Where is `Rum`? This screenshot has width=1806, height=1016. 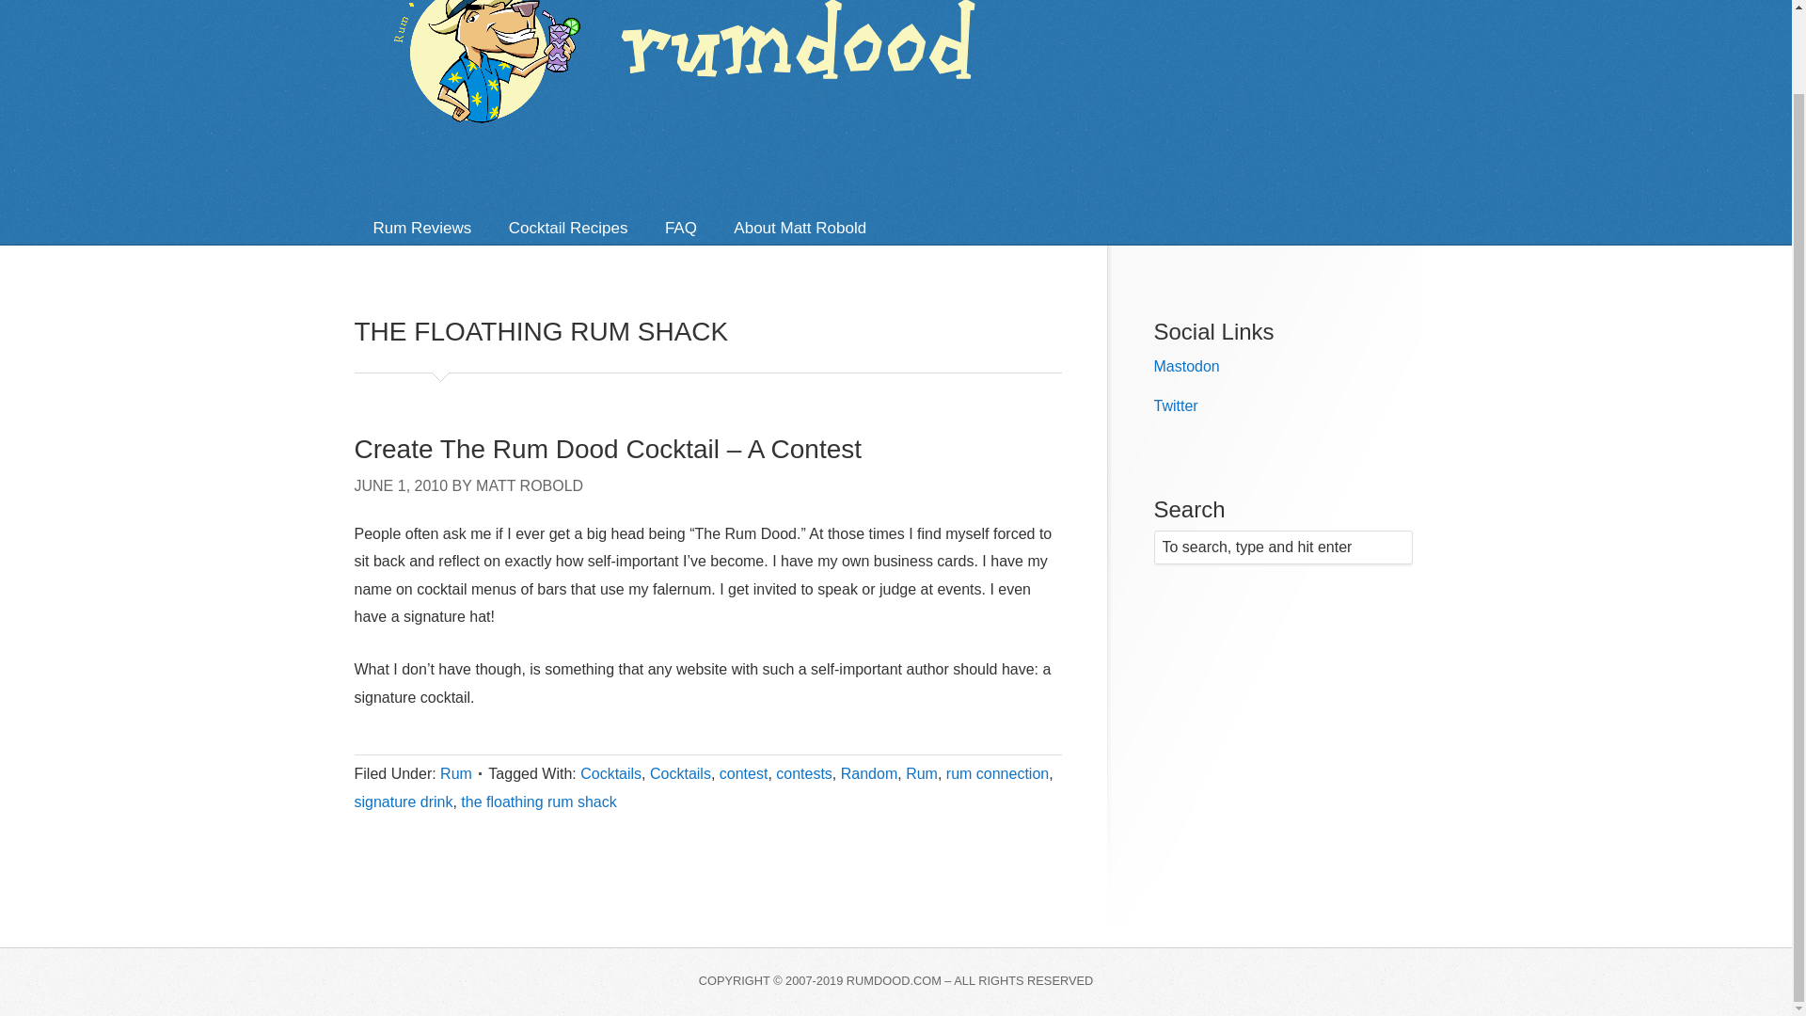
Rum is located at coordinates (922, 773).